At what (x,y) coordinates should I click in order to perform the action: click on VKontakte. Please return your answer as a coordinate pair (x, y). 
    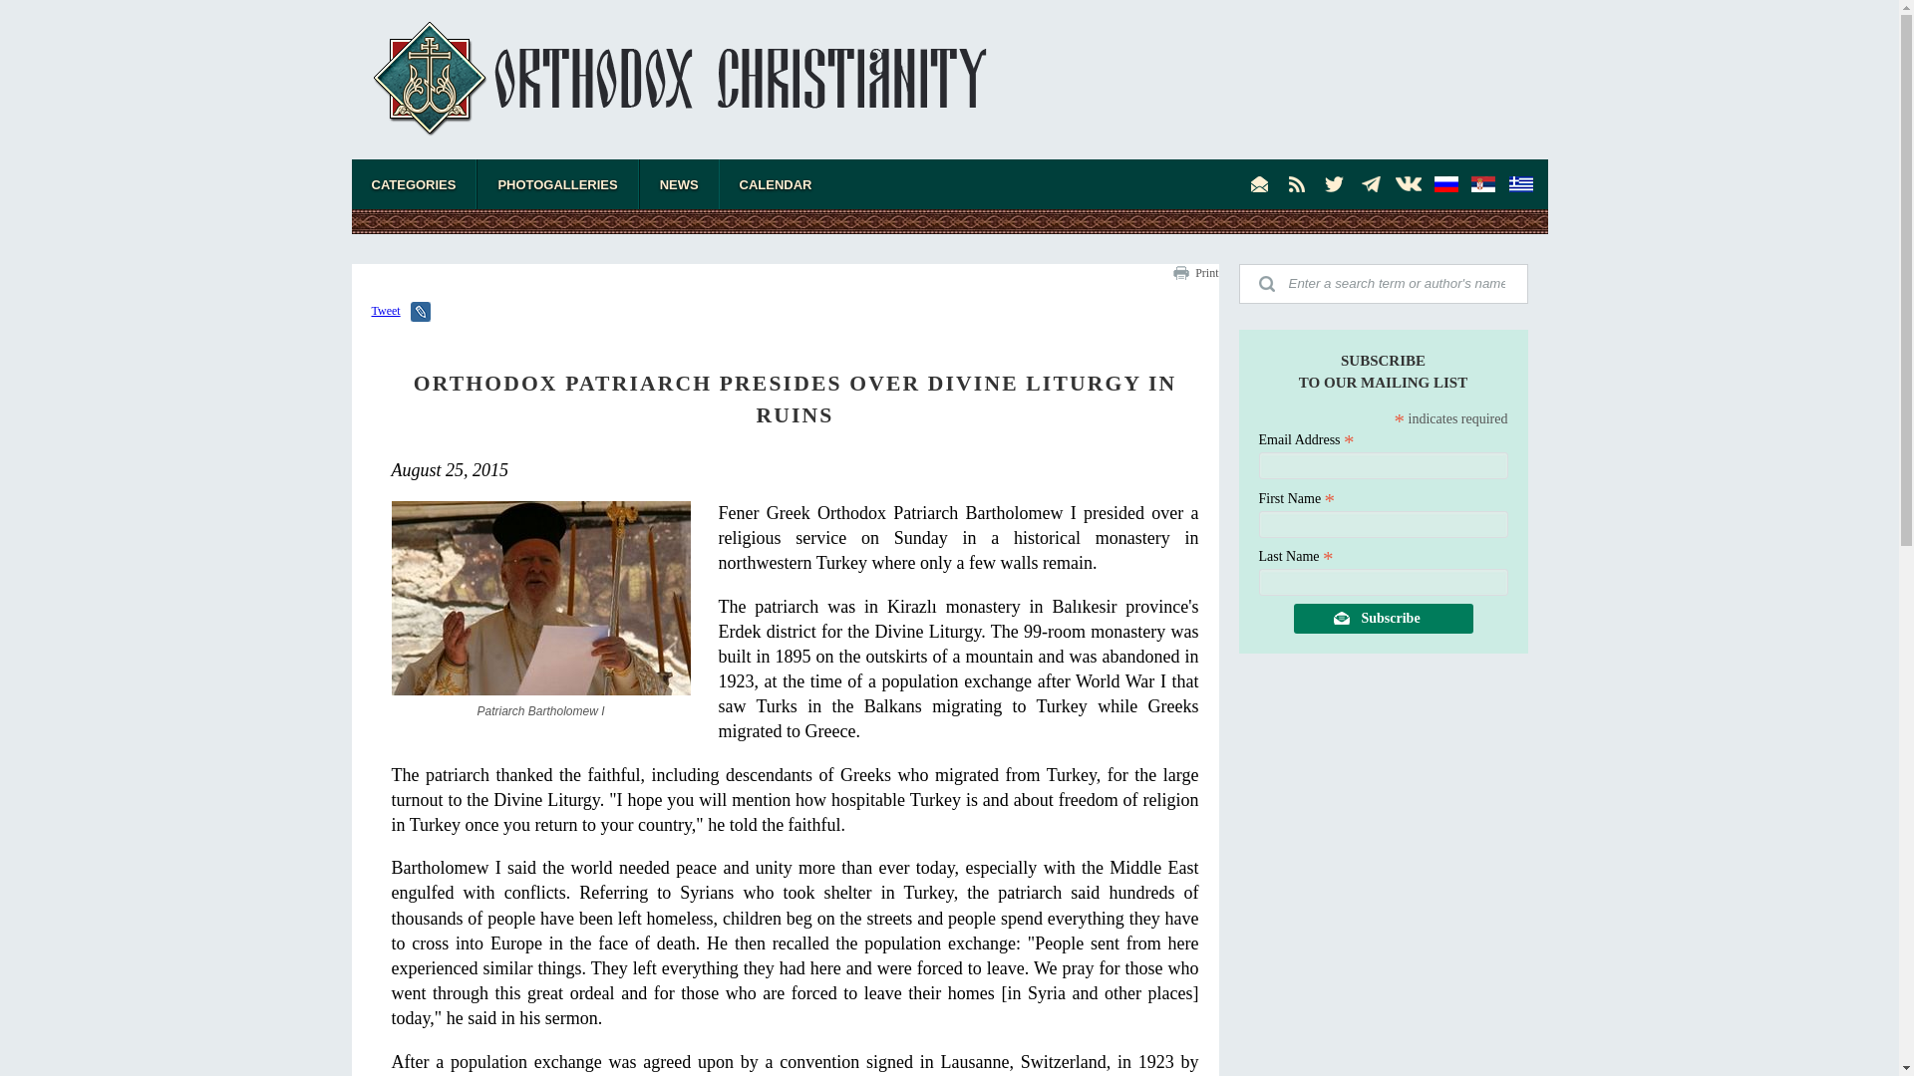
    Looking at the image, I should click on (1408, 183).